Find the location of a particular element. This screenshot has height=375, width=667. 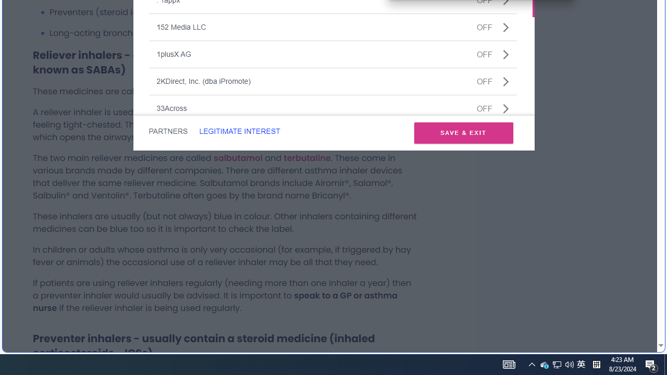

salbutamol is located at coordinates (238, 157).